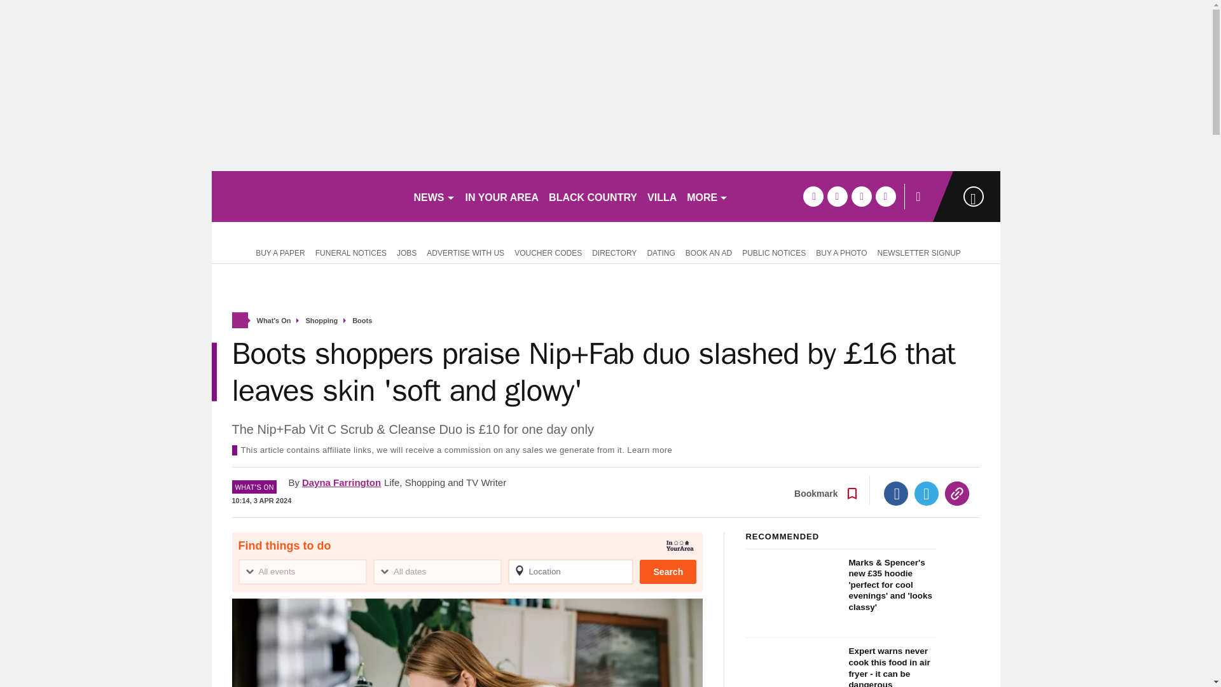 The width and height of the screenshot is (1221, 687). I want to click on birminghammail, so click(307, 196).